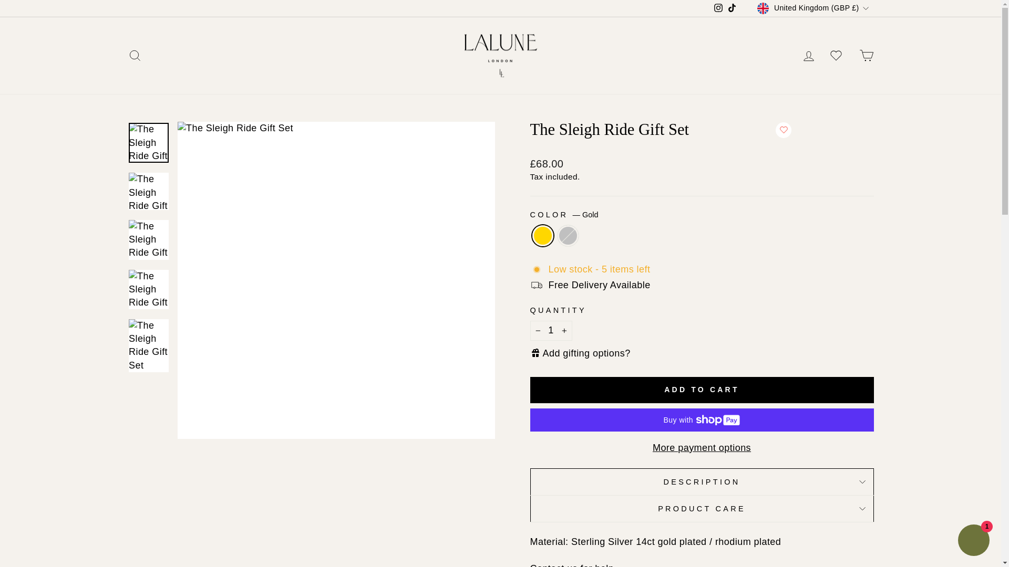 This screenshot has width=1009, height=567. I want to click on Instagram, so click(718, 8).